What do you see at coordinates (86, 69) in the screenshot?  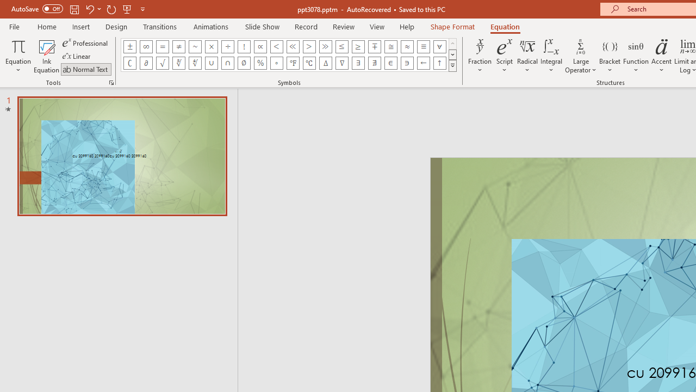 I see `Normal Text` at bounding box center [86, 69].